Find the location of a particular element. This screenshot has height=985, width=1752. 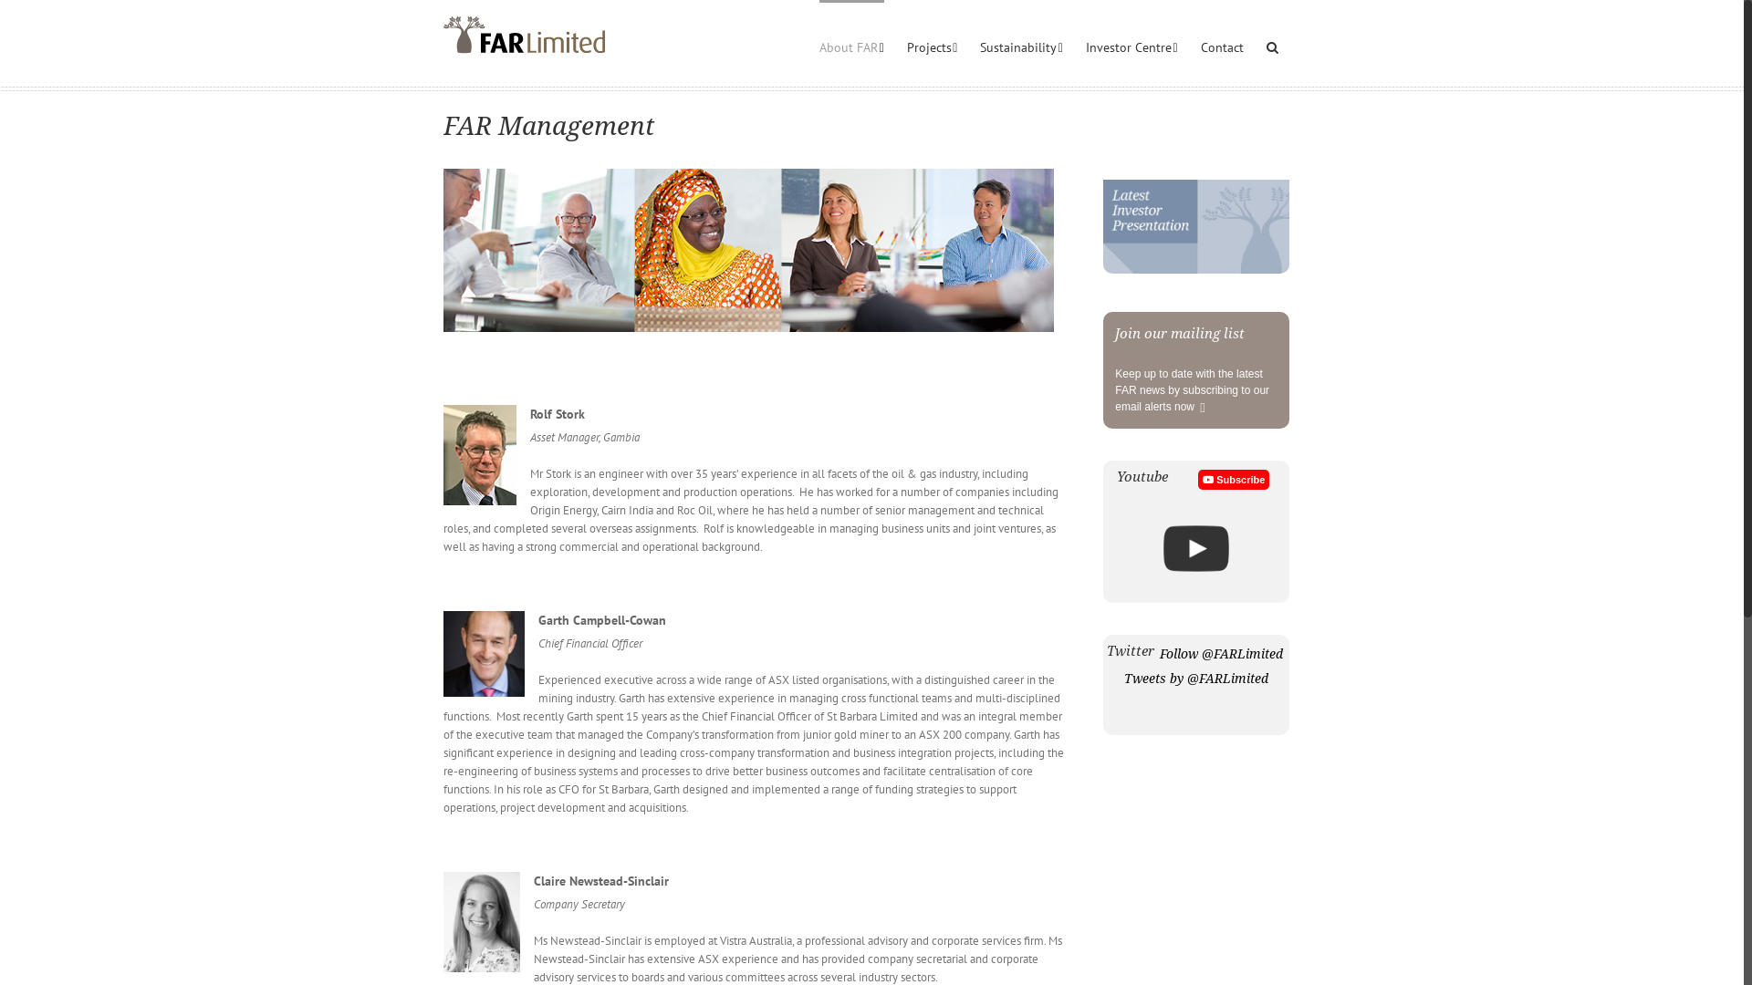

Contact is located at coordinates (1223, 46).